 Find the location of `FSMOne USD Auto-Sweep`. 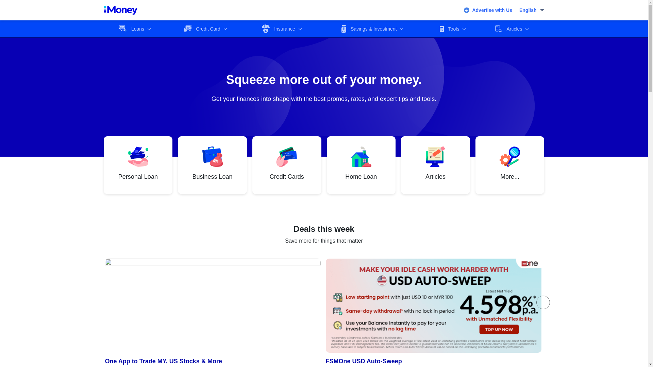

FSMOne USD Auto-Sweep is located at coordinates (433, 313).